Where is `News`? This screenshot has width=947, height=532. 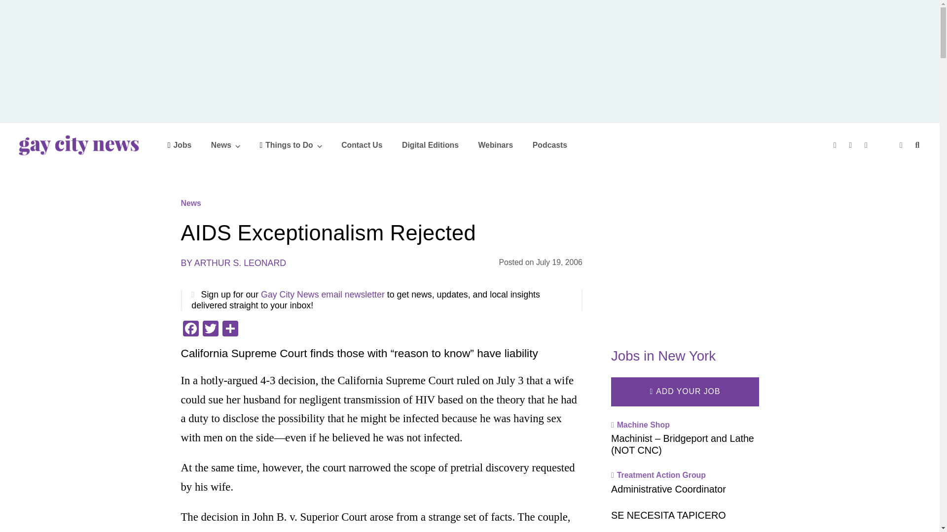 News is located at coordinates (226, 145).